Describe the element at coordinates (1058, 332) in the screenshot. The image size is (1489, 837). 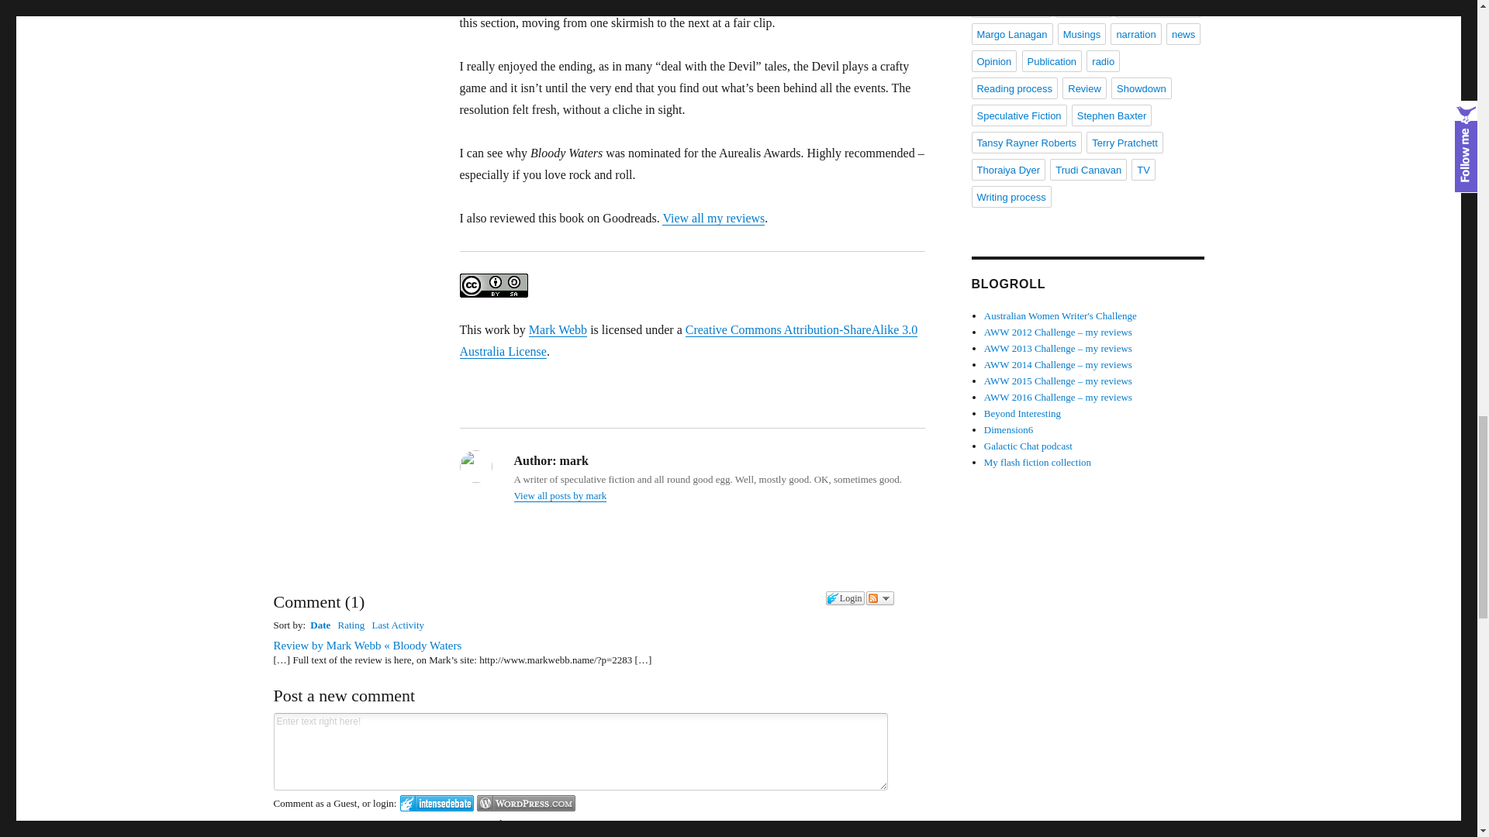
I see `Reviews completed as a part of the AWW 2012 Challenge` at that location.